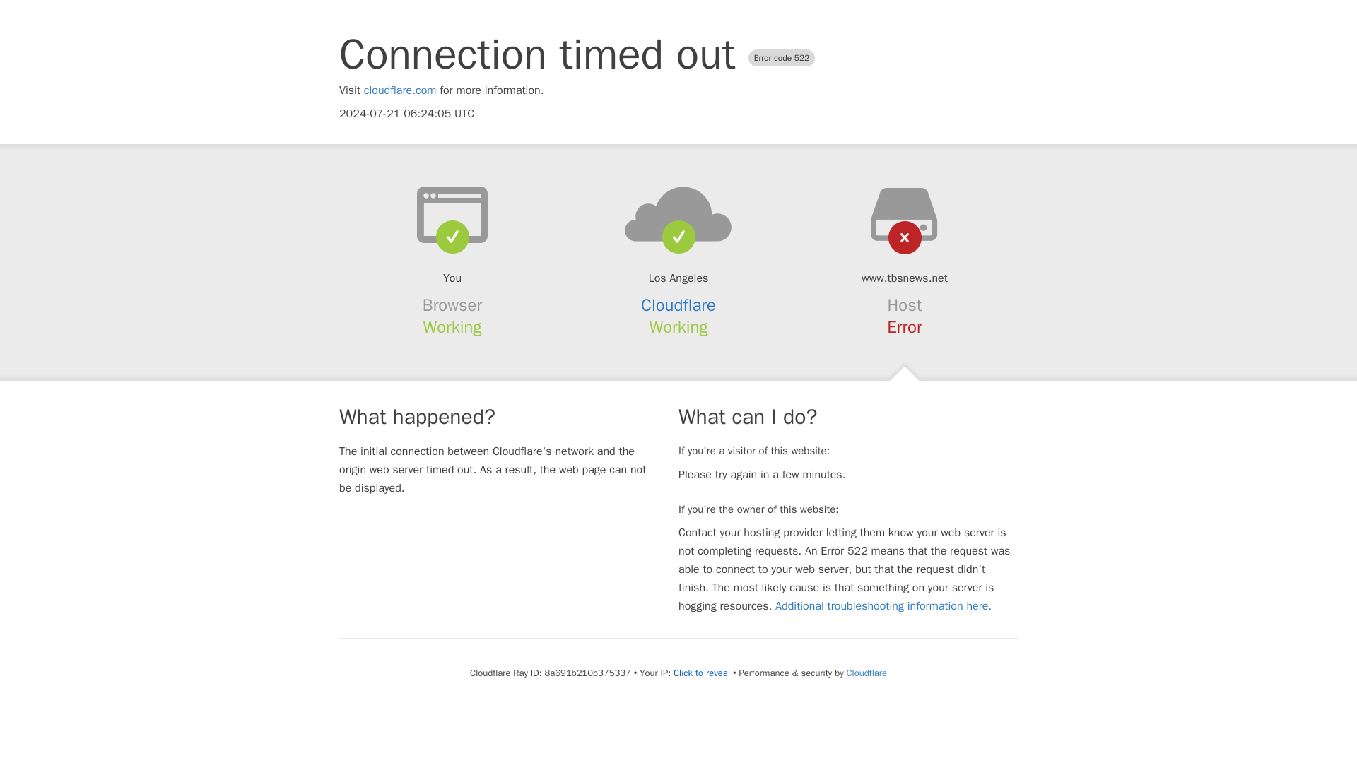 This screenshot has height=763, width=1357. Describe the element at coordinates (400, 90) in the screenshot. I see `cloudflare.com` at that location.